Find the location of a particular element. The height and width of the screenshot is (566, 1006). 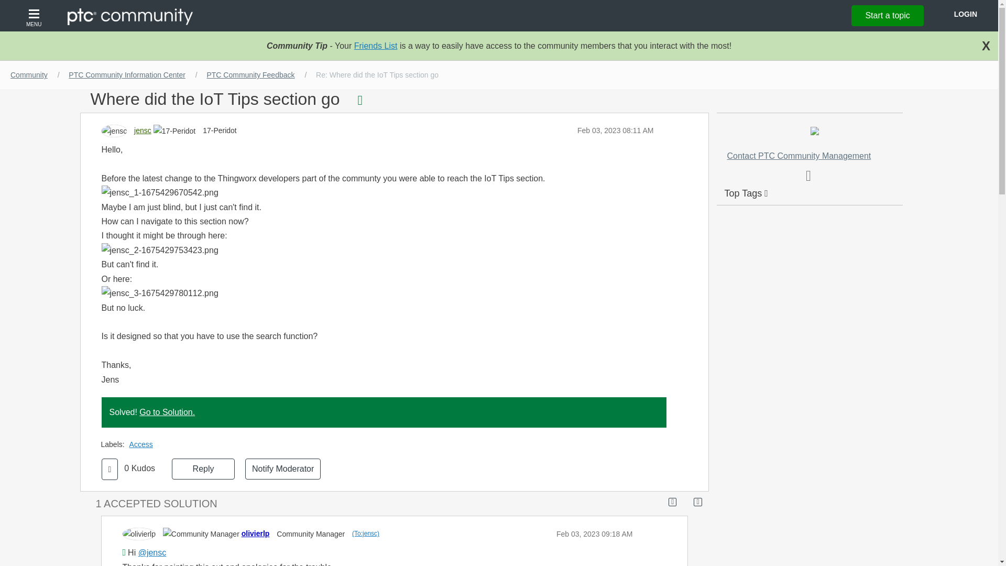

Go to Solution. is located at coordinates (167, 412).